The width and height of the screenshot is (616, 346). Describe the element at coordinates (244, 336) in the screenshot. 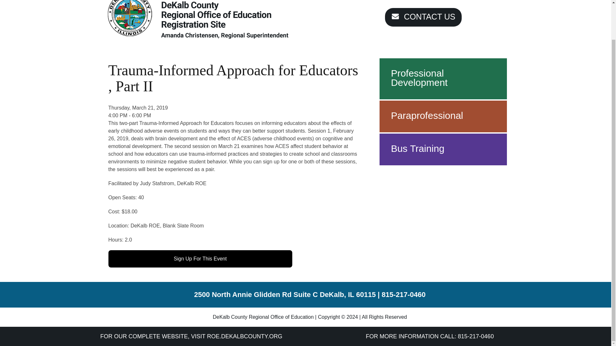

I see `ROE.DEKALBCOUNTY.ORG` at that location.